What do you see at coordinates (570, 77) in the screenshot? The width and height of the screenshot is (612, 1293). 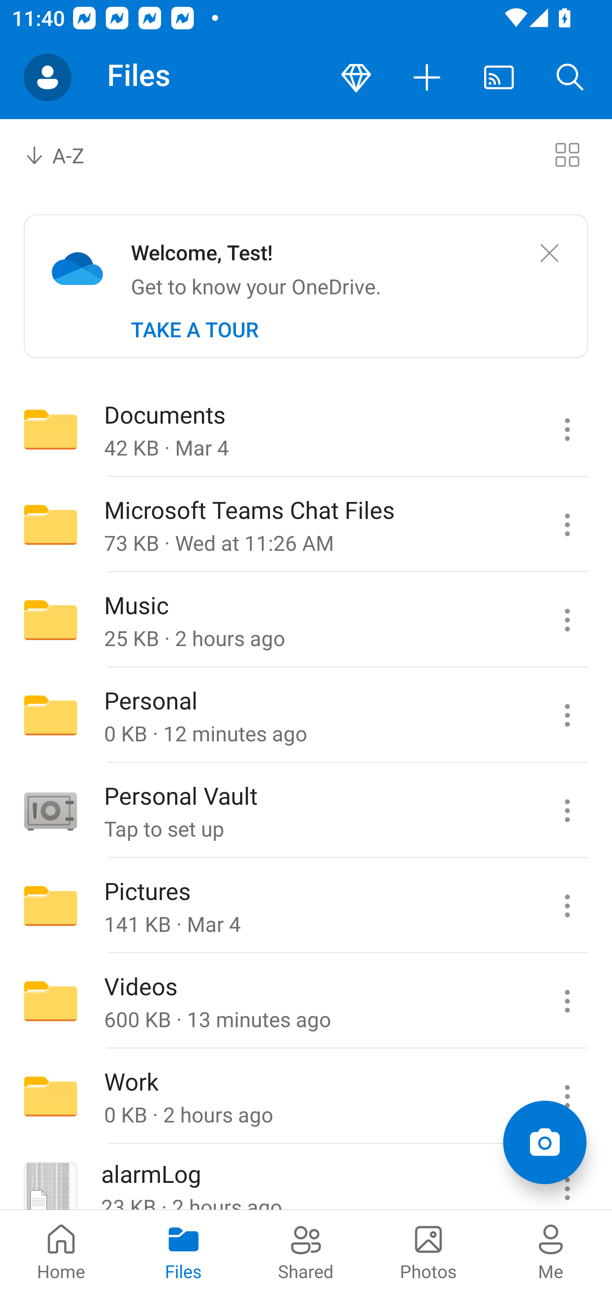 I see `Search button` at bounding box center [570, 77].